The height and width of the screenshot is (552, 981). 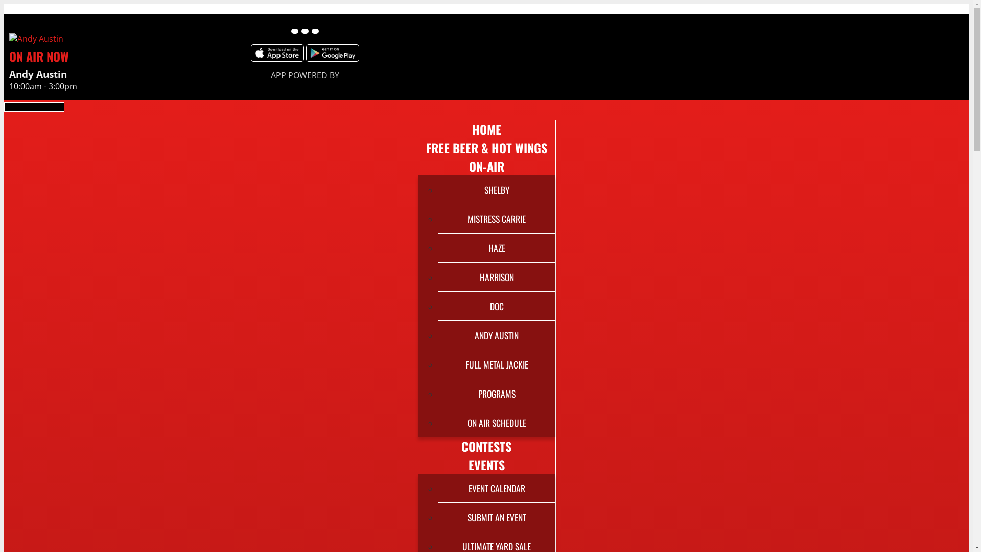 What do you see at coordinates (497, 277) in the screenshot?
I see `HARRISON` at bounding box center [497, 277].